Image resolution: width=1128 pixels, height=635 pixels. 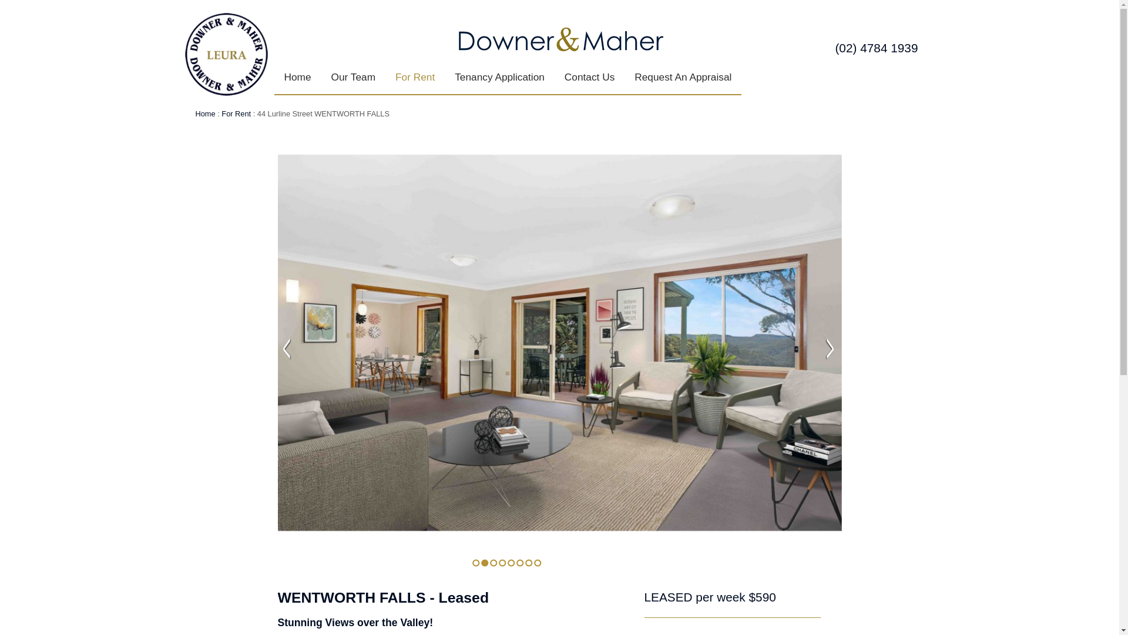 What do you see at coordinates (830, 349) in the screenshot?
I see `Next` at bounding box center [830, 349].